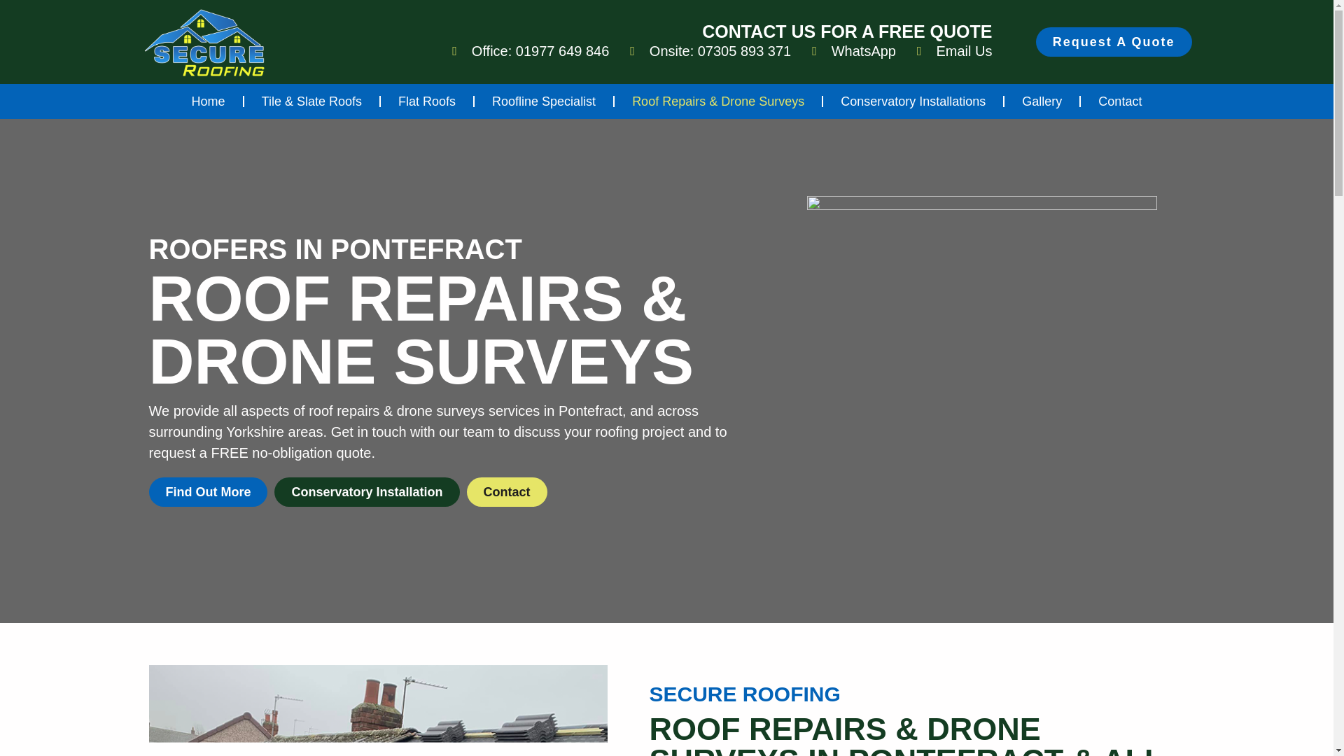  I want to click on Request A Quote, so click(1114, 42).